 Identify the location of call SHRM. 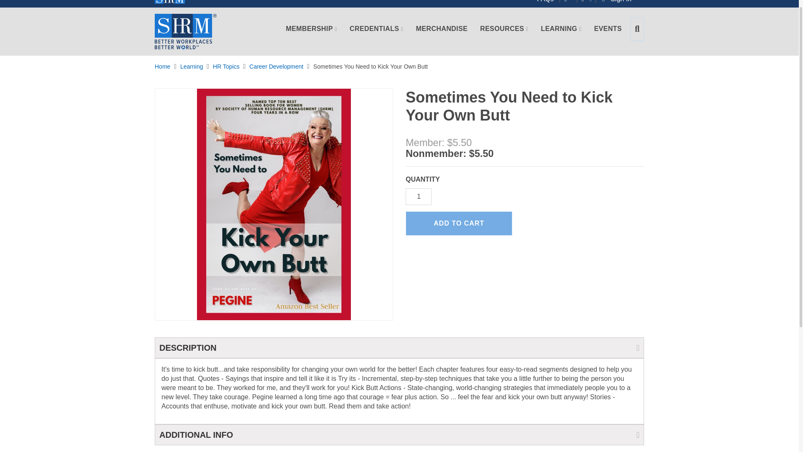
(570, 1).